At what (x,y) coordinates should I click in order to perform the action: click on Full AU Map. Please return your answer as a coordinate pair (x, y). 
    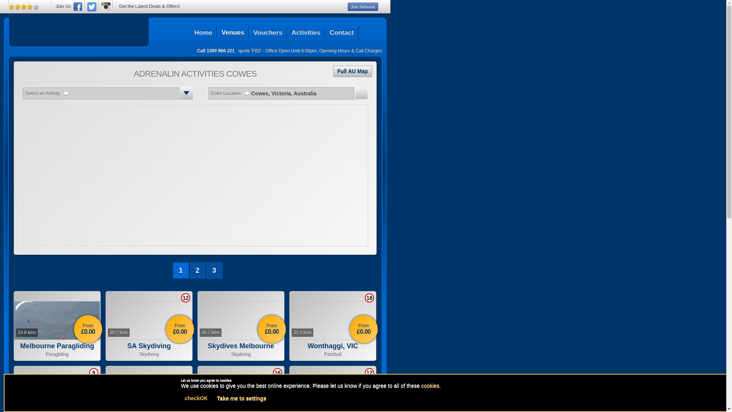
    Looking at the image, I should click on (353, 71).